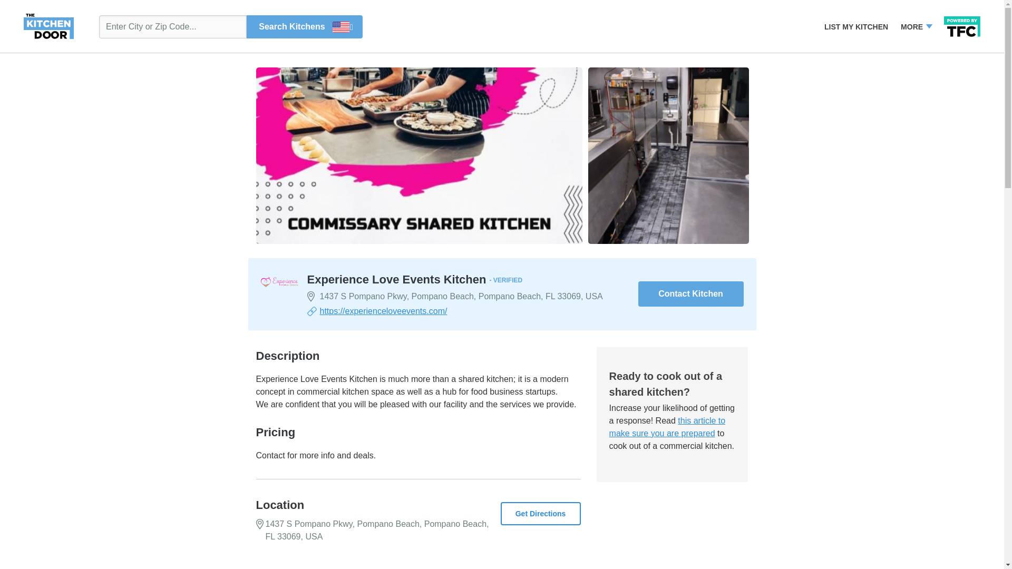 This screenshot has width=1012, height=569. What do you see at coordinates (305, 26) in the screenshot?
I see `Search Kitchens` at bounding box center [305, 26].